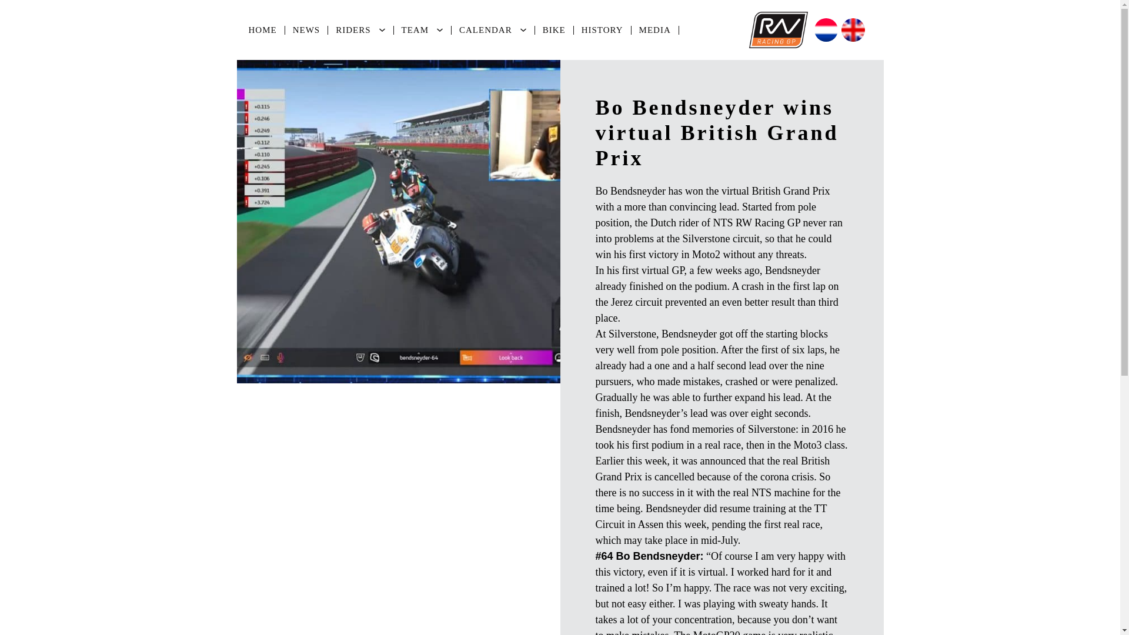  What do you see at coordinates (655, 31) in the screenshot?
I see `MEDIA` at bounding box center [655, 31].